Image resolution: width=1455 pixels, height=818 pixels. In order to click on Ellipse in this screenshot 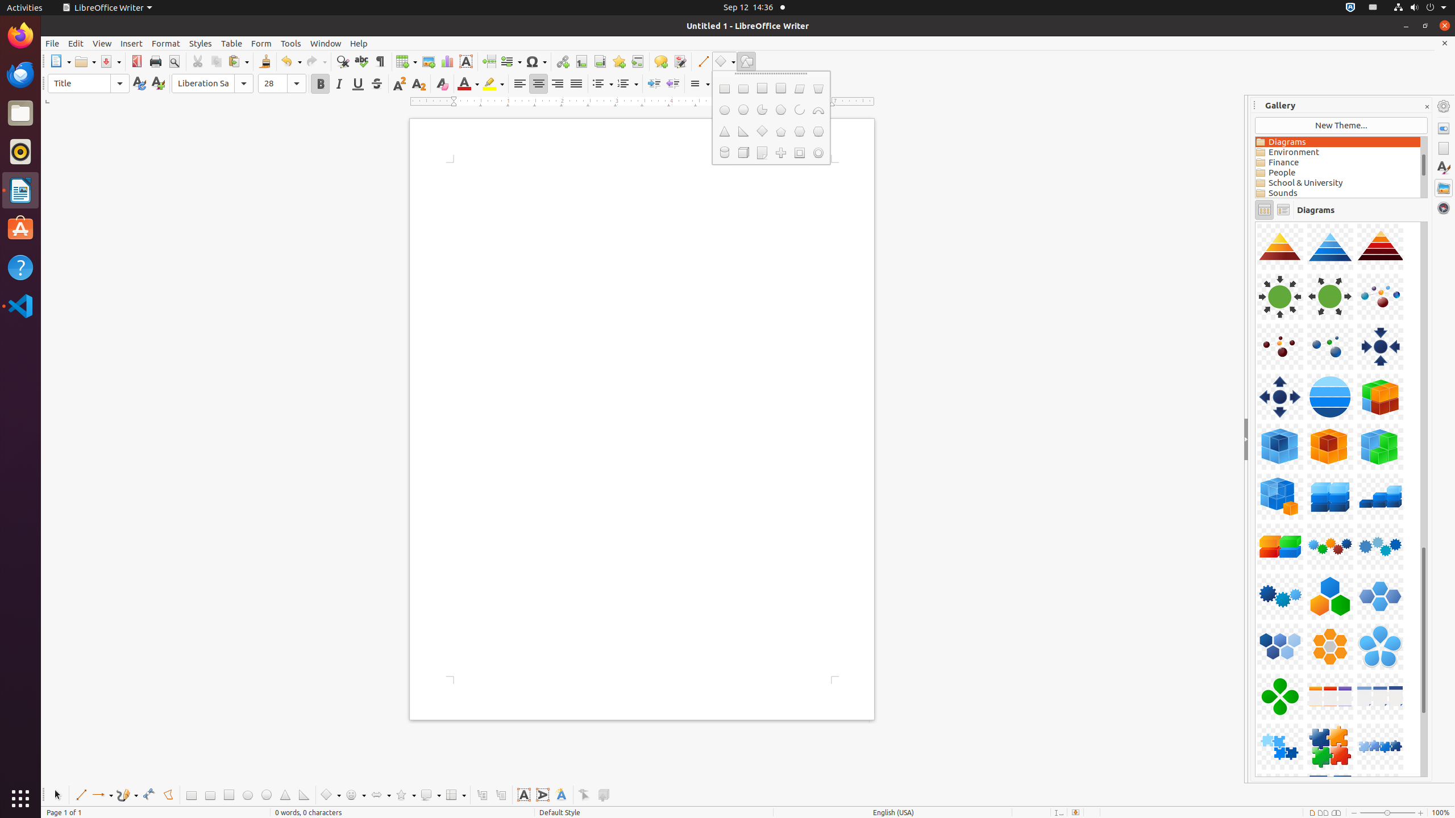, I will do `click(248, 795)`.